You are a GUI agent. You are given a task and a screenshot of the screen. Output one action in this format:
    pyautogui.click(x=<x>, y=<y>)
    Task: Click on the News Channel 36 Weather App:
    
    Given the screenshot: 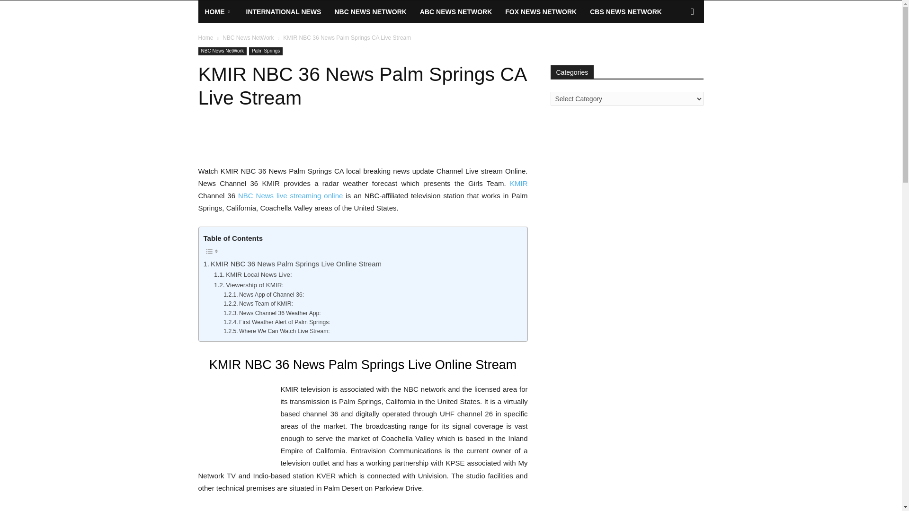 What is the action you would take?
    pyautogui.click(x=272, y=313)
    